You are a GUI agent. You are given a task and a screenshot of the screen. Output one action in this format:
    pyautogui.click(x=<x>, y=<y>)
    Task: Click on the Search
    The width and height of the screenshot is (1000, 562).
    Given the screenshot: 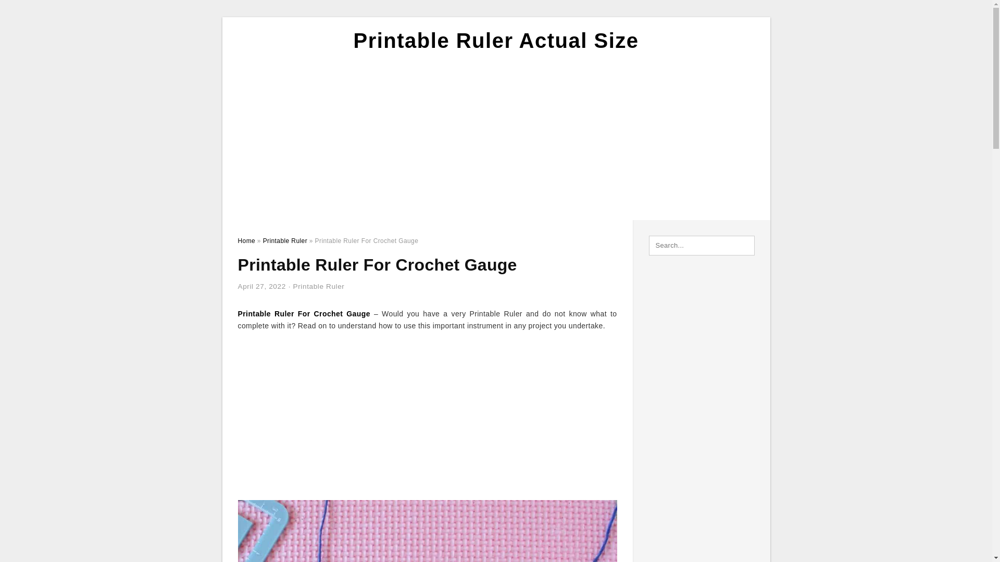 What is the action you would take?
    pyautogui.click(x=30, y=11)
    